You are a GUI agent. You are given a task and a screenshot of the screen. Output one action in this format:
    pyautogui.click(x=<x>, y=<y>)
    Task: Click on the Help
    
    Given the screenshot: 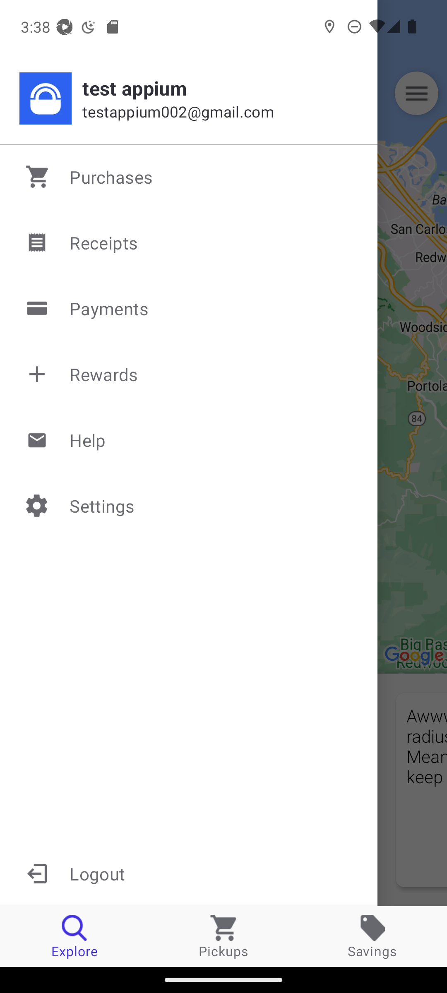 What is the action you would take?
    pyautogui.click(x=190, y=439)
    